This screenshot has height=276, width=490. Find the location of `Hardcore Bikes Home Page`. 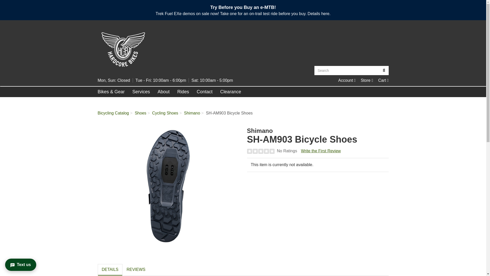

Hardcore Bikes Home Page is located at coordinates (168, 49).